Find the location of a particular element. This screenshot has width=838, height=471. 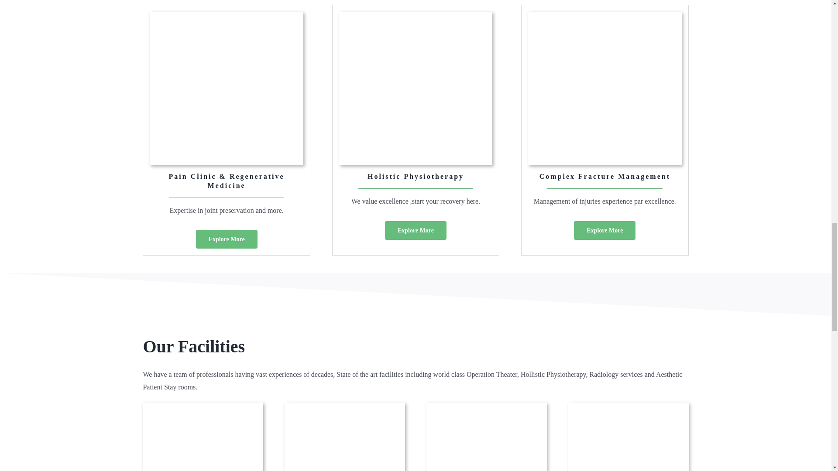

hospital in Dha isb is located at coordinates (628, 438).